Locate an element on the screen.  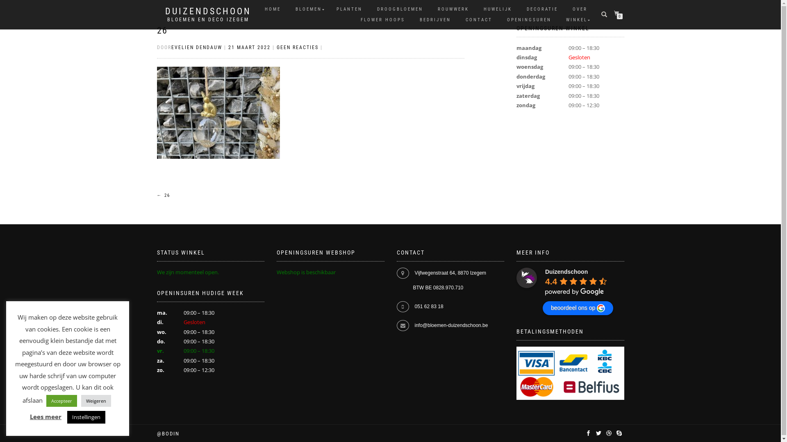
0 is located at coordinates (618, 13).